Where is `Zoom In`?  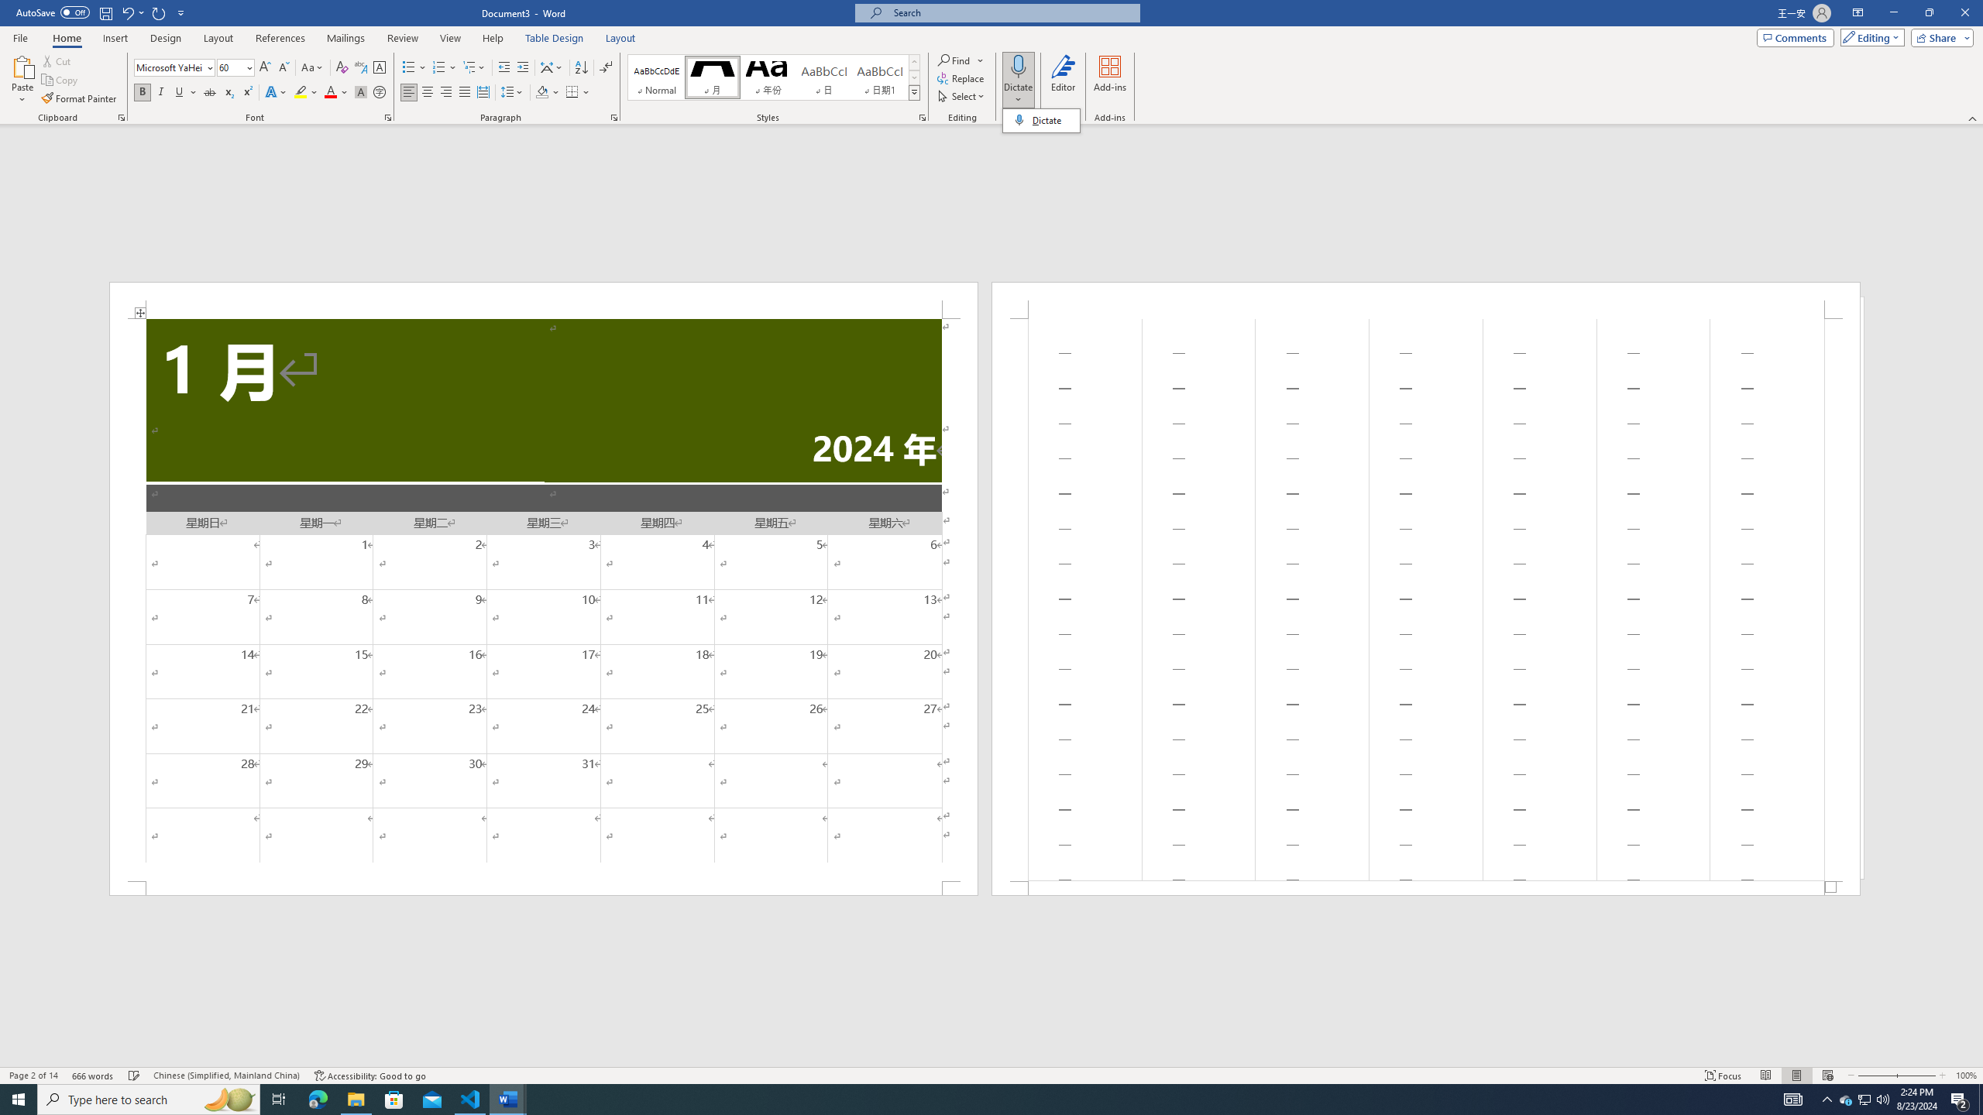
Zoom In is located at coordinates (1917, 1076).